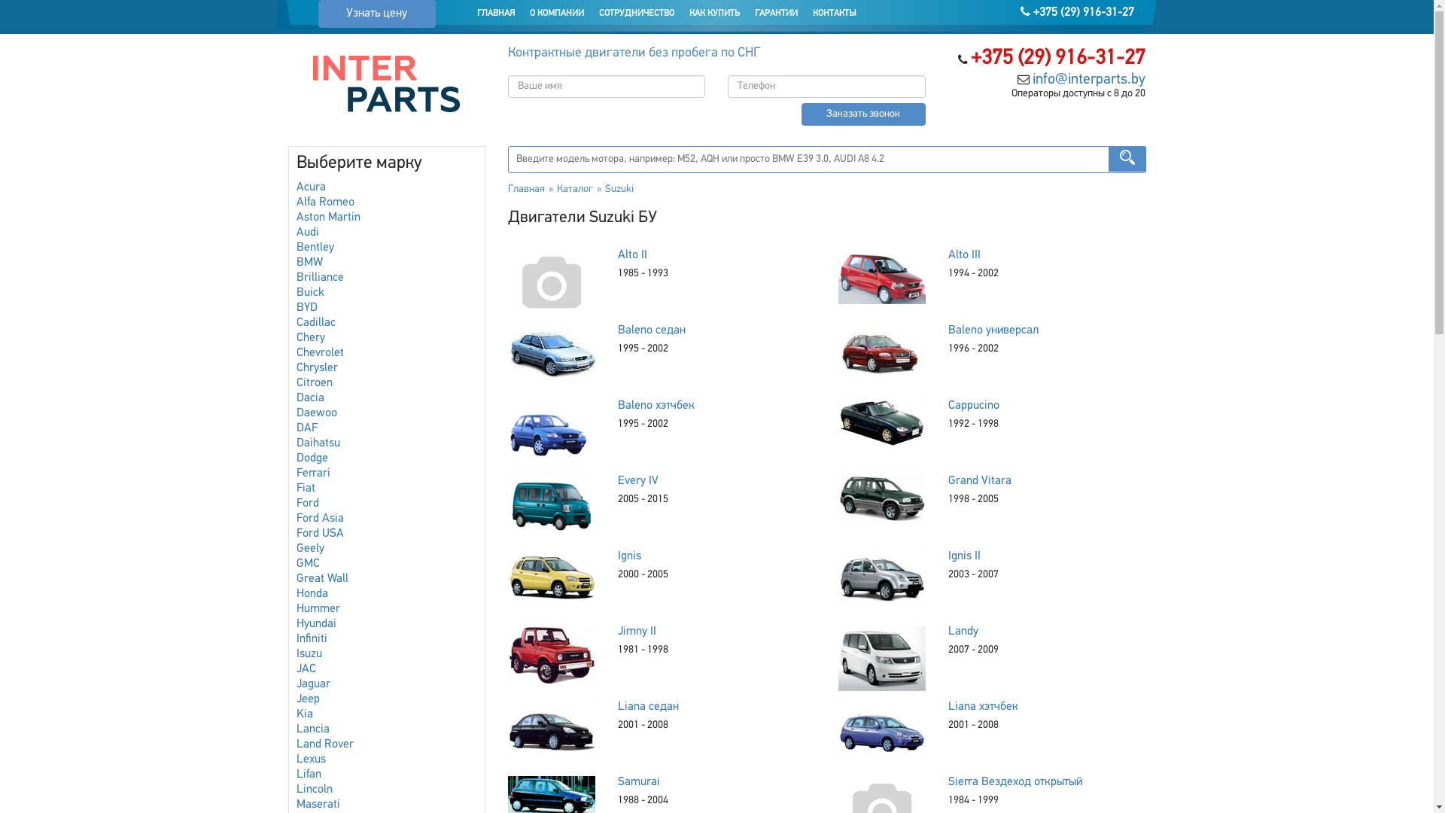 The image size is (1445, 813). Describe the element at coordinates (321, 534) in the screenshot. I see `Ford USA` at that location.